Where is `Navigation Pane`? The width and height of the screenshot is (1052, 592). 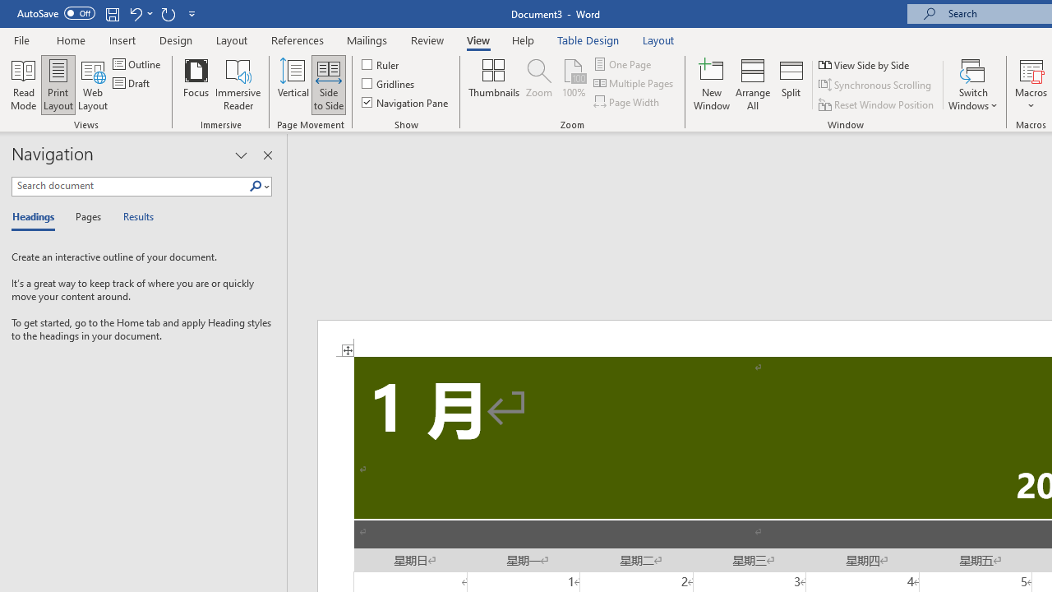
Navigation Pane is located at coordinates (406, 102).